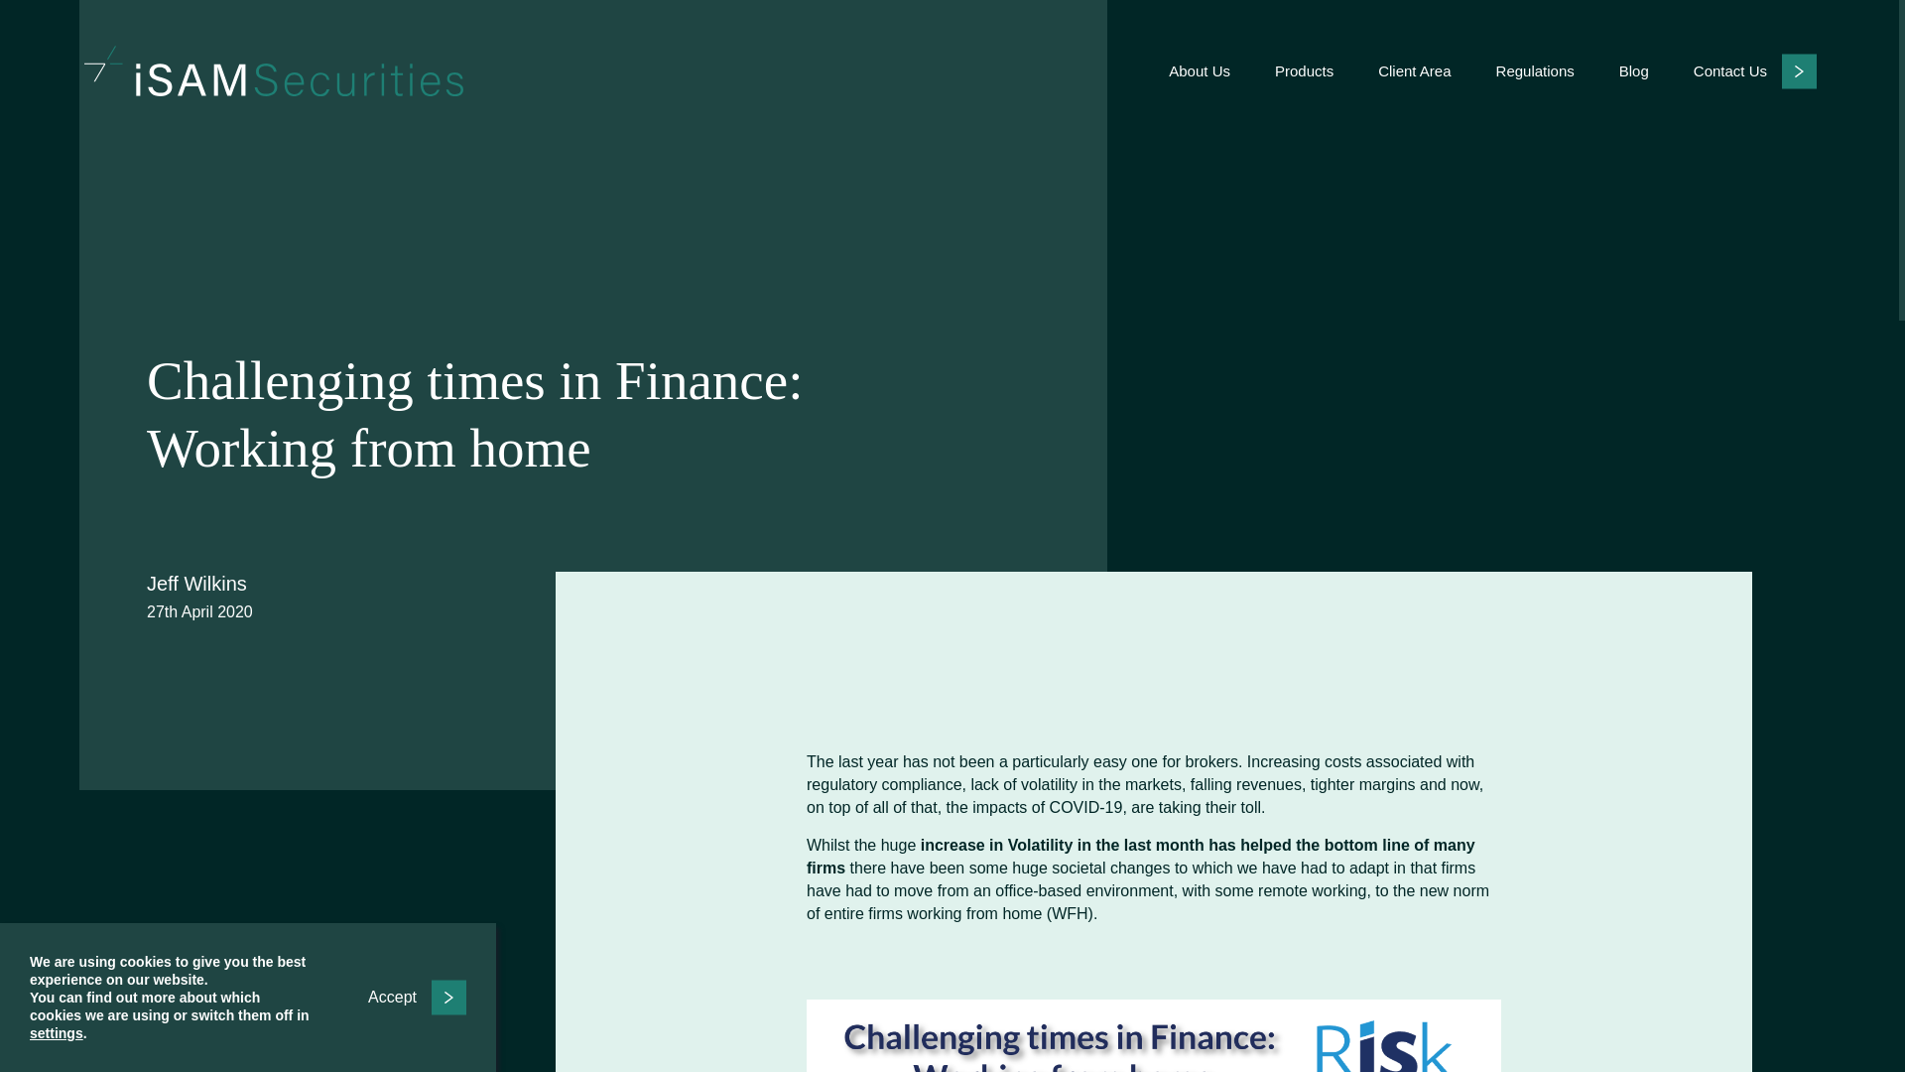  Describe the element at coordinates (1634, 70) in the screenshot. I see `Blog` at that location.